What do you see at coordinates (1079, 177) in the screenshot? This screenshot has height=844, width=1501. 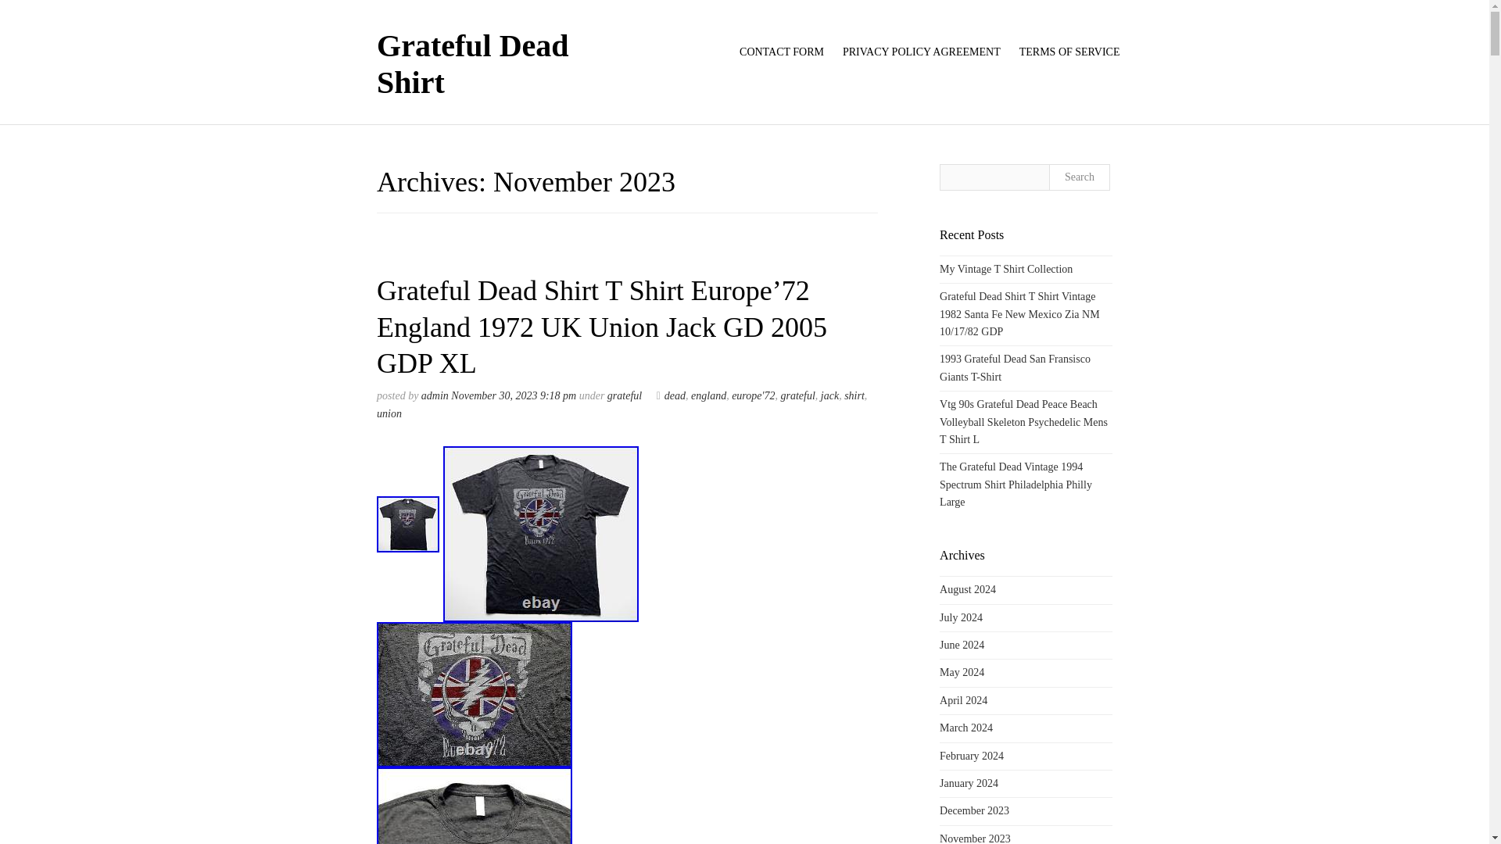 I see `Search` at bounding box center [1079, 177].